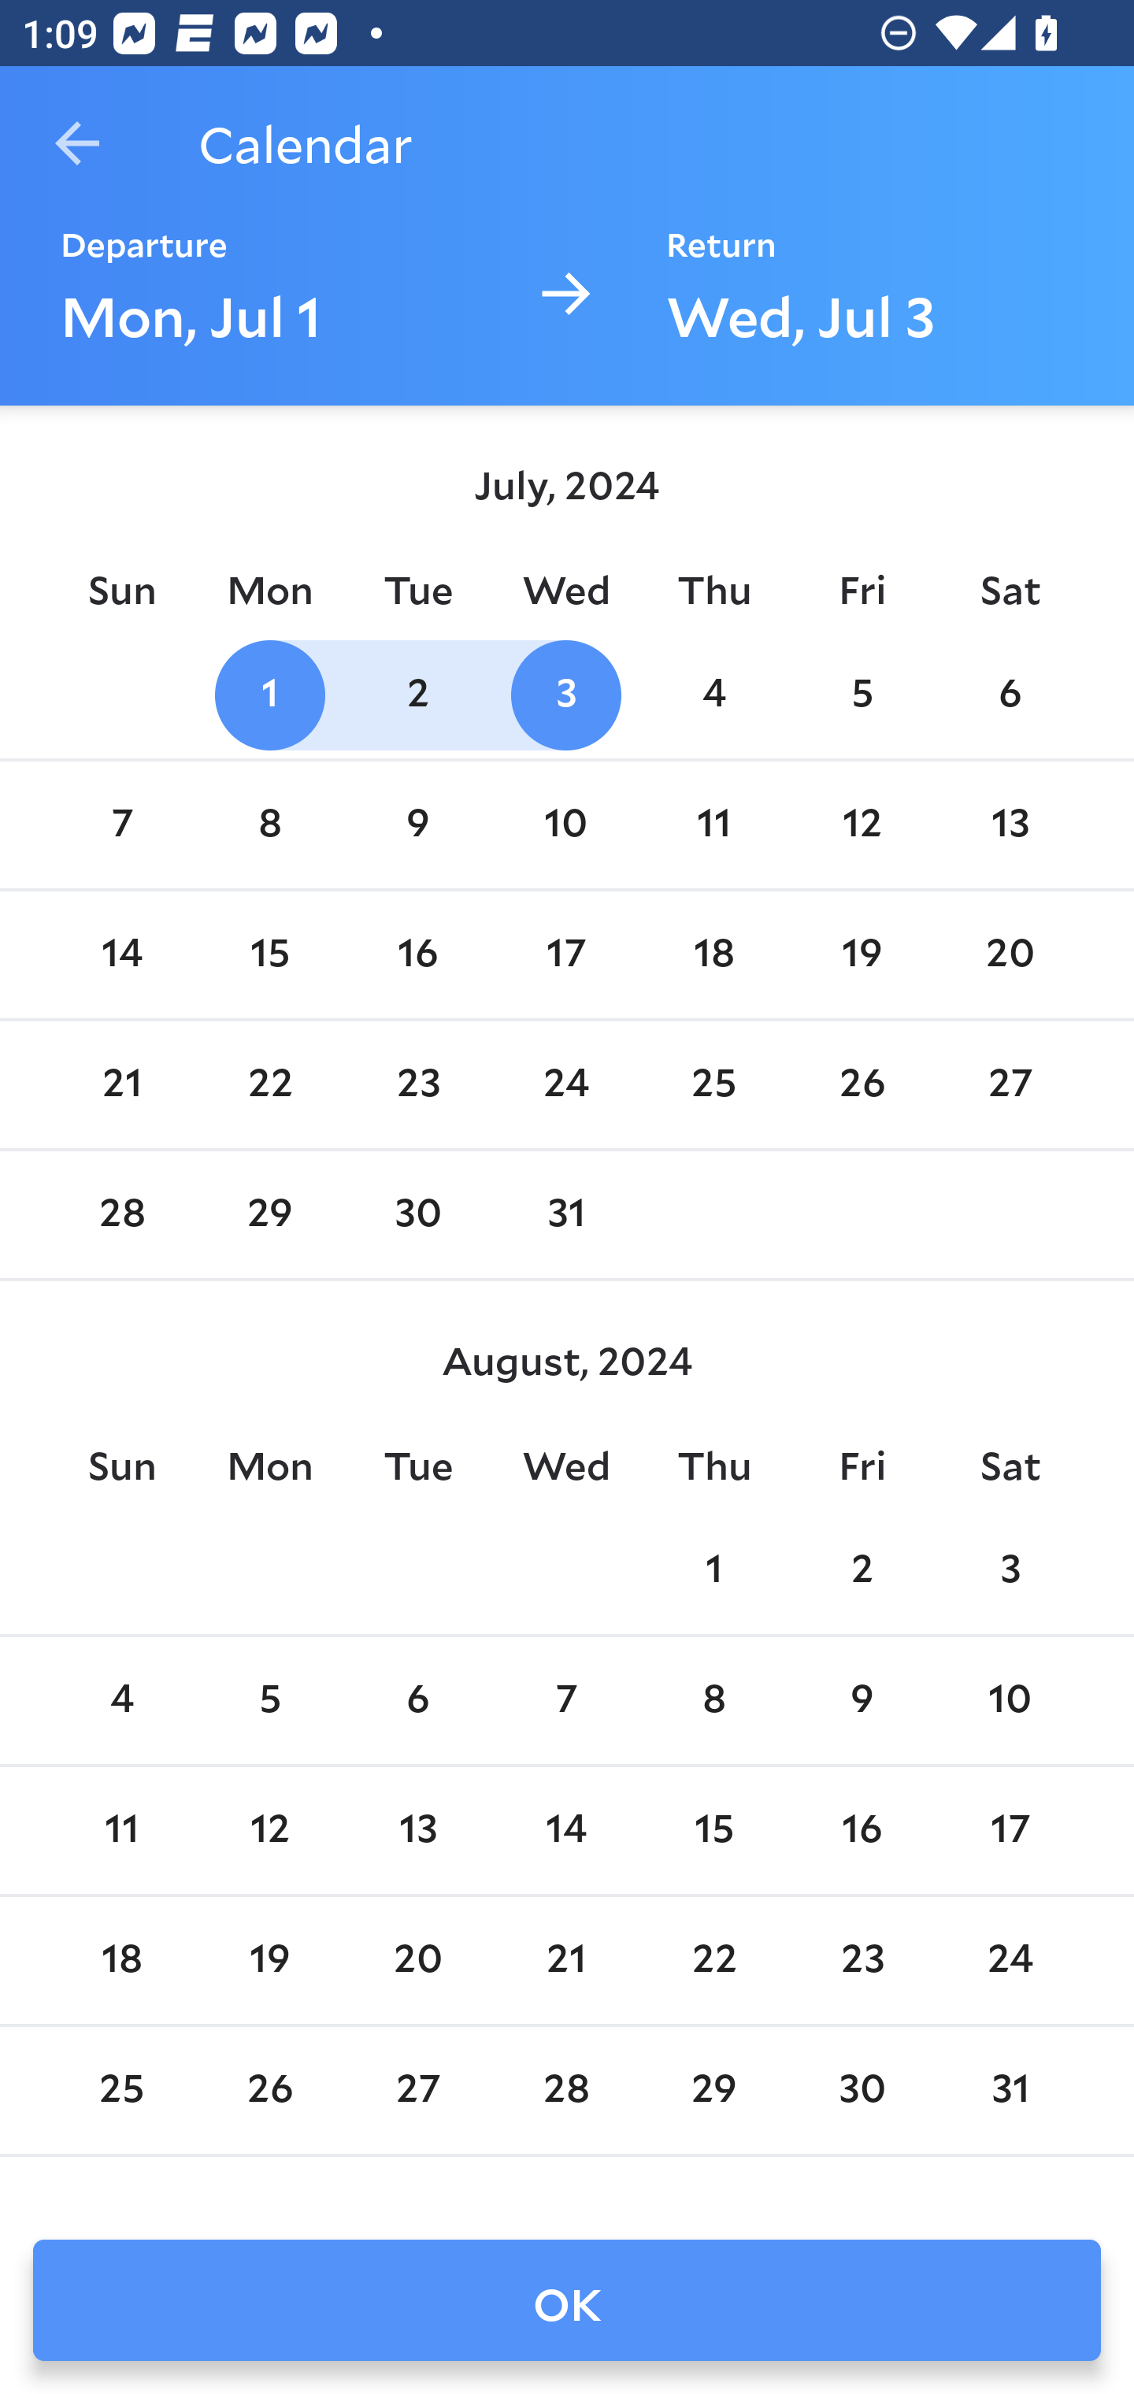 The width and height of the screenshot is (1134, 2394). What do you see at coordinates (121, 1831) in the screenshot?
I see `11` at bounding box center [121, 1831].